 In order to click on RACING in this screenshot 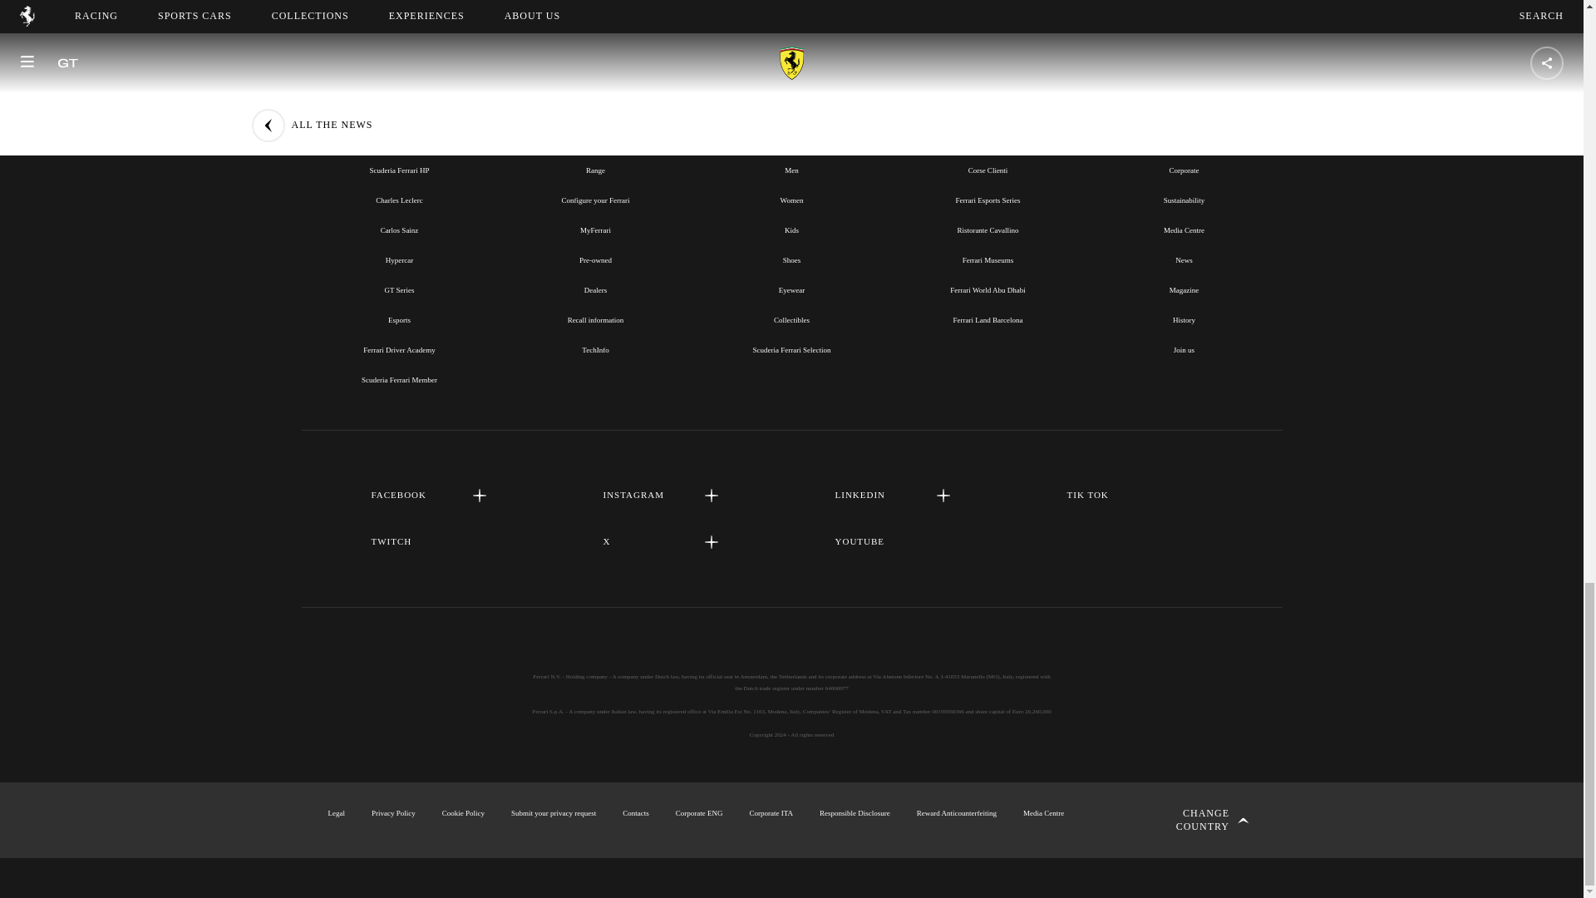, I will do `click(399, 132)`.